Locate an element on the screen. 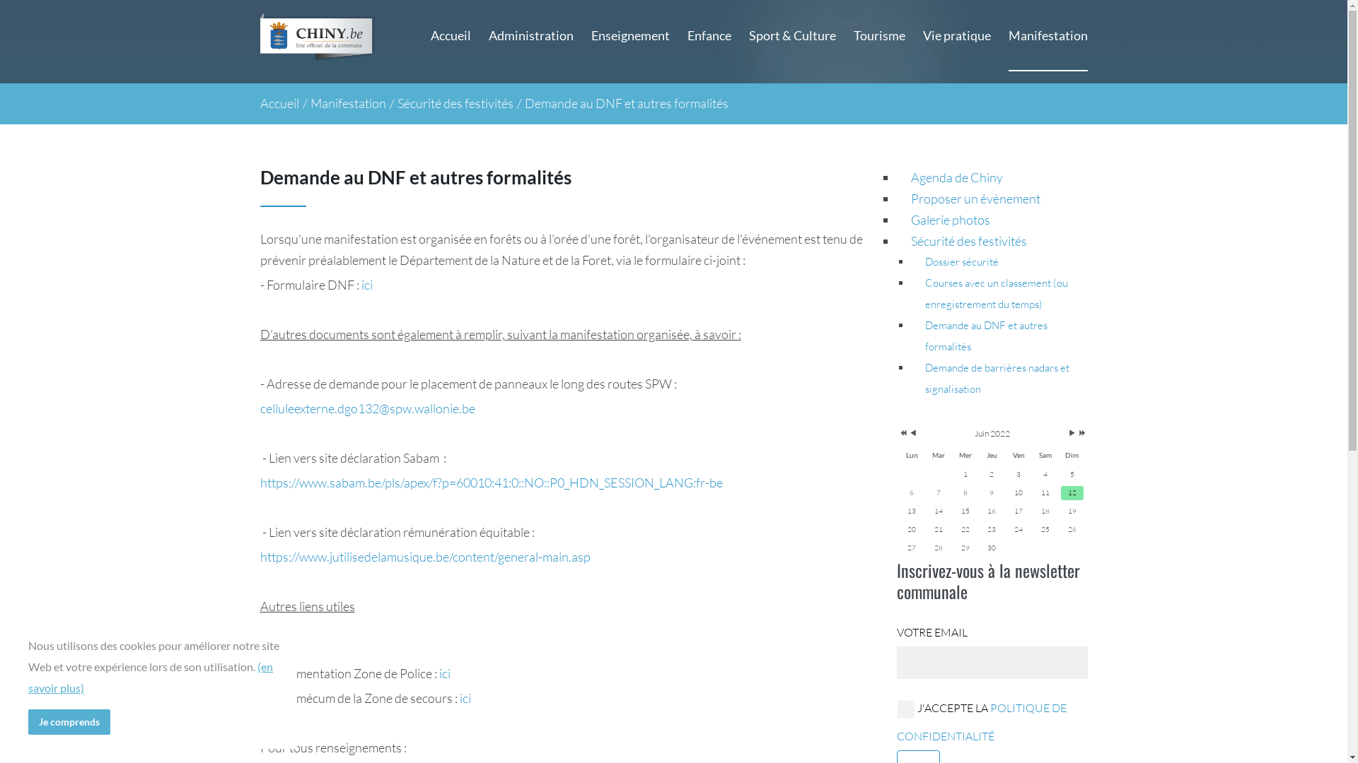 The width and height of the screenshot is (1358, 763). celluleexterne.dgo132@spw.wallonie.be is located at coordinates (368, 408).